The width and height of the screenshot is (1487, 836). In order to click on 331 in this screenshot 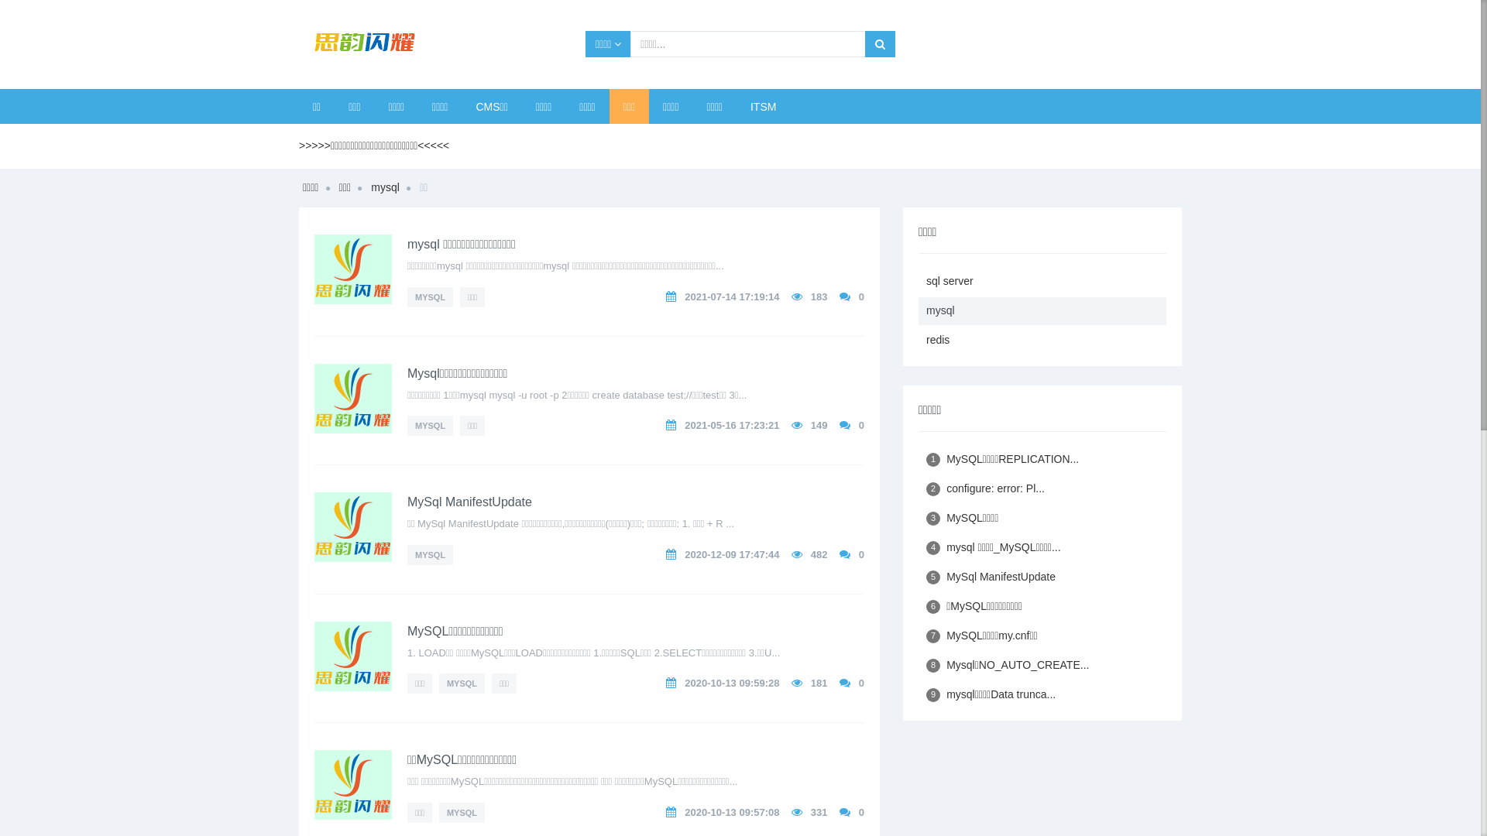, I will do `click(819, 813)`.